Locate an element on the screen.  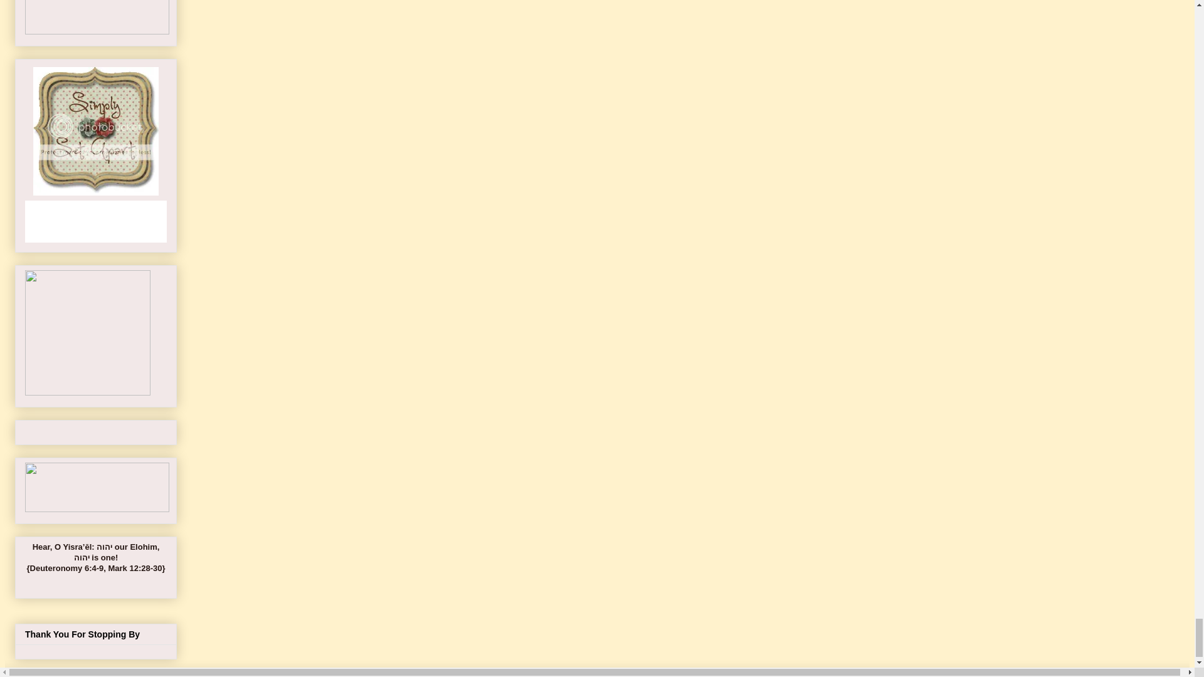
Simply Set Apart is located at coordinates (96, 131).